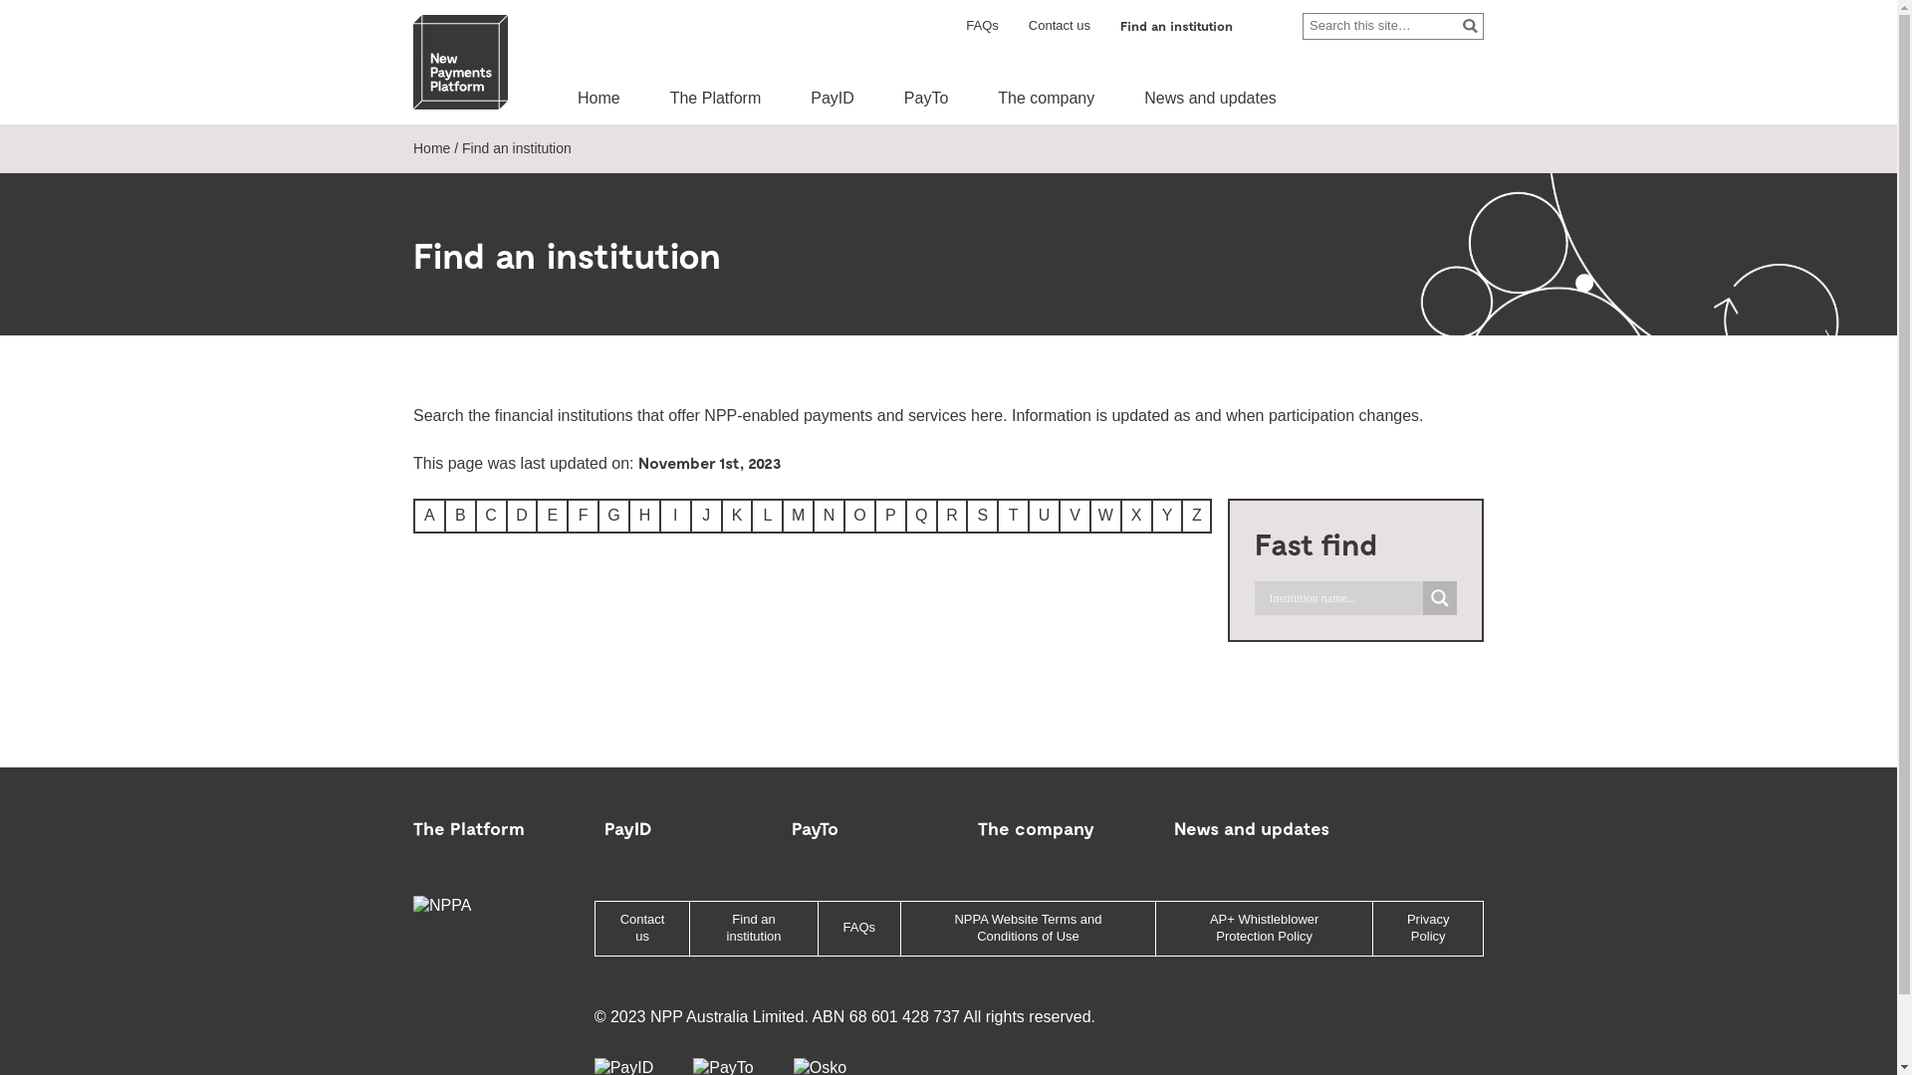 This screenshot has height=1075, width=1912. What do you see at coordinates (753, 929) in the screenshot?
I see `Find an institution` at bounding box center [753, 929].